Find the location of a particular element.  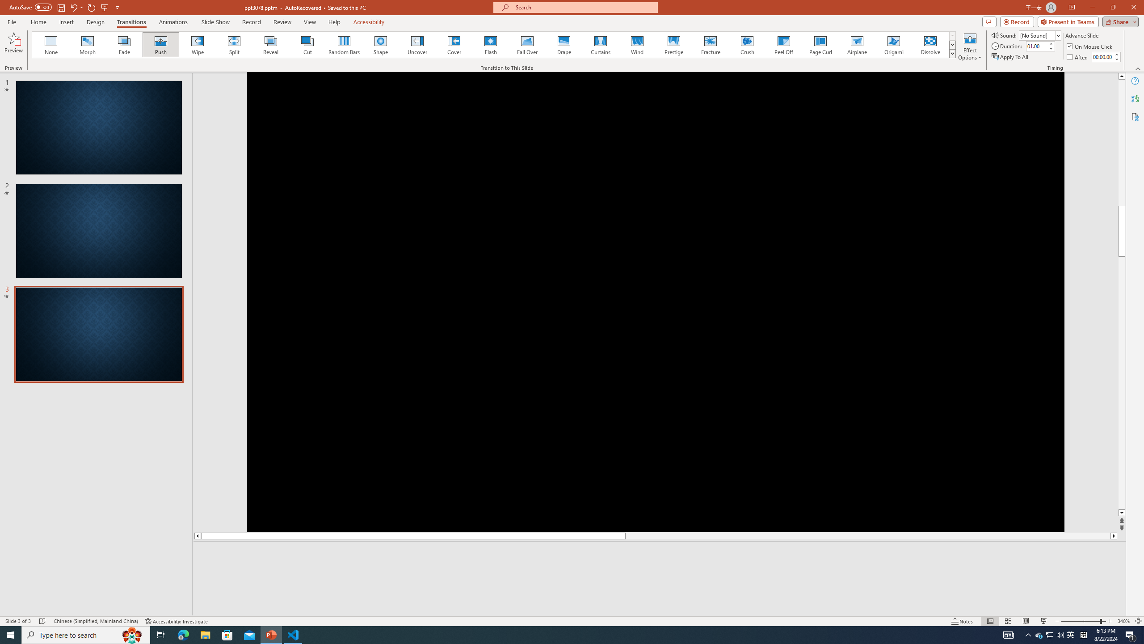

Origami is located at coordinates (893, 45).